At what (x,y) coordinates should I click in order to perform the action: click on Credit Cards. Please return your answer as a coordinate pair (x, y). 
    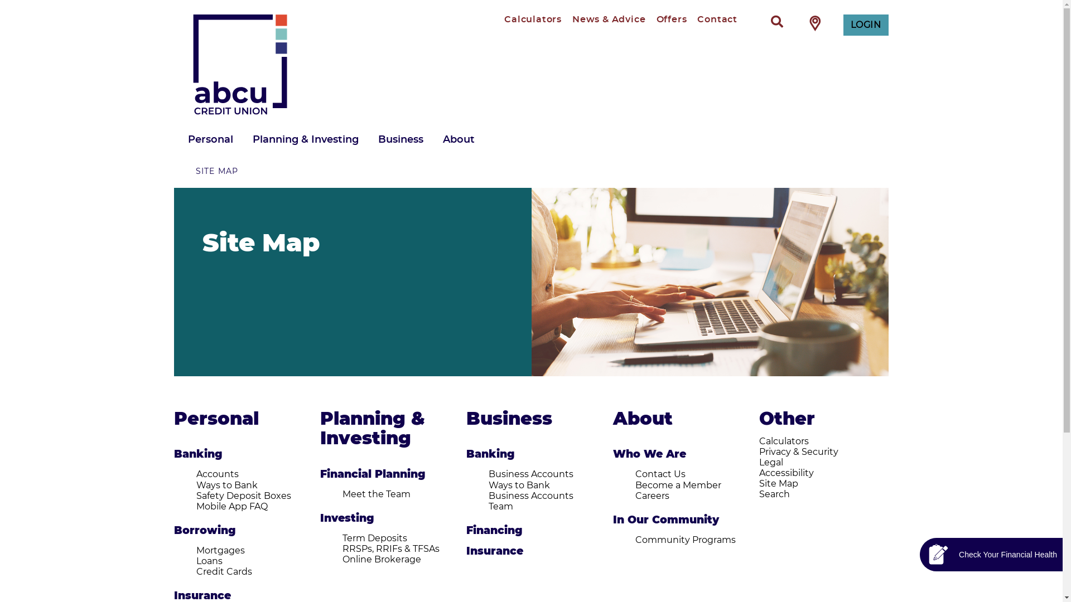
    Looking at the image, I should click on (224, 572).